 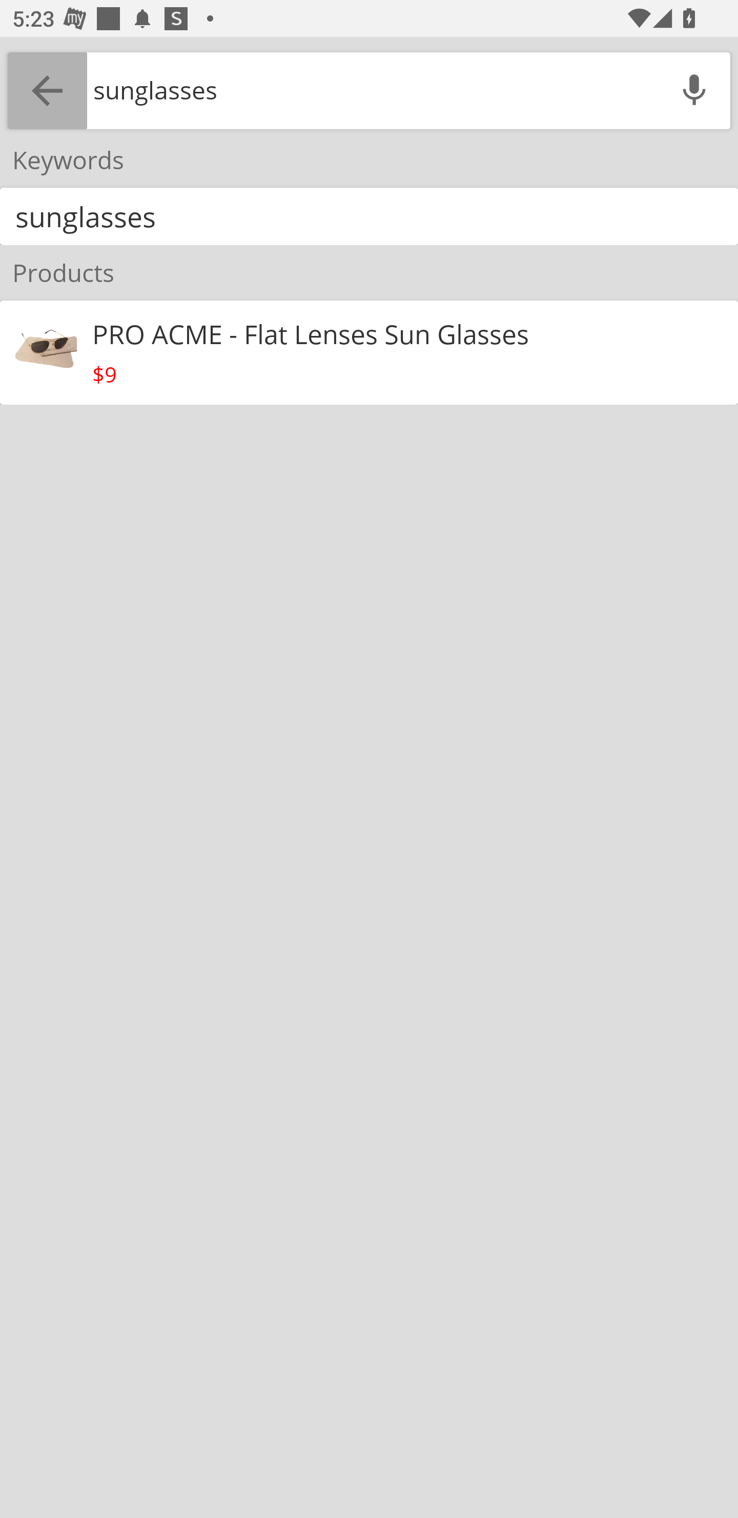 I want to click on sunglasses, so click(x=369, y=216).